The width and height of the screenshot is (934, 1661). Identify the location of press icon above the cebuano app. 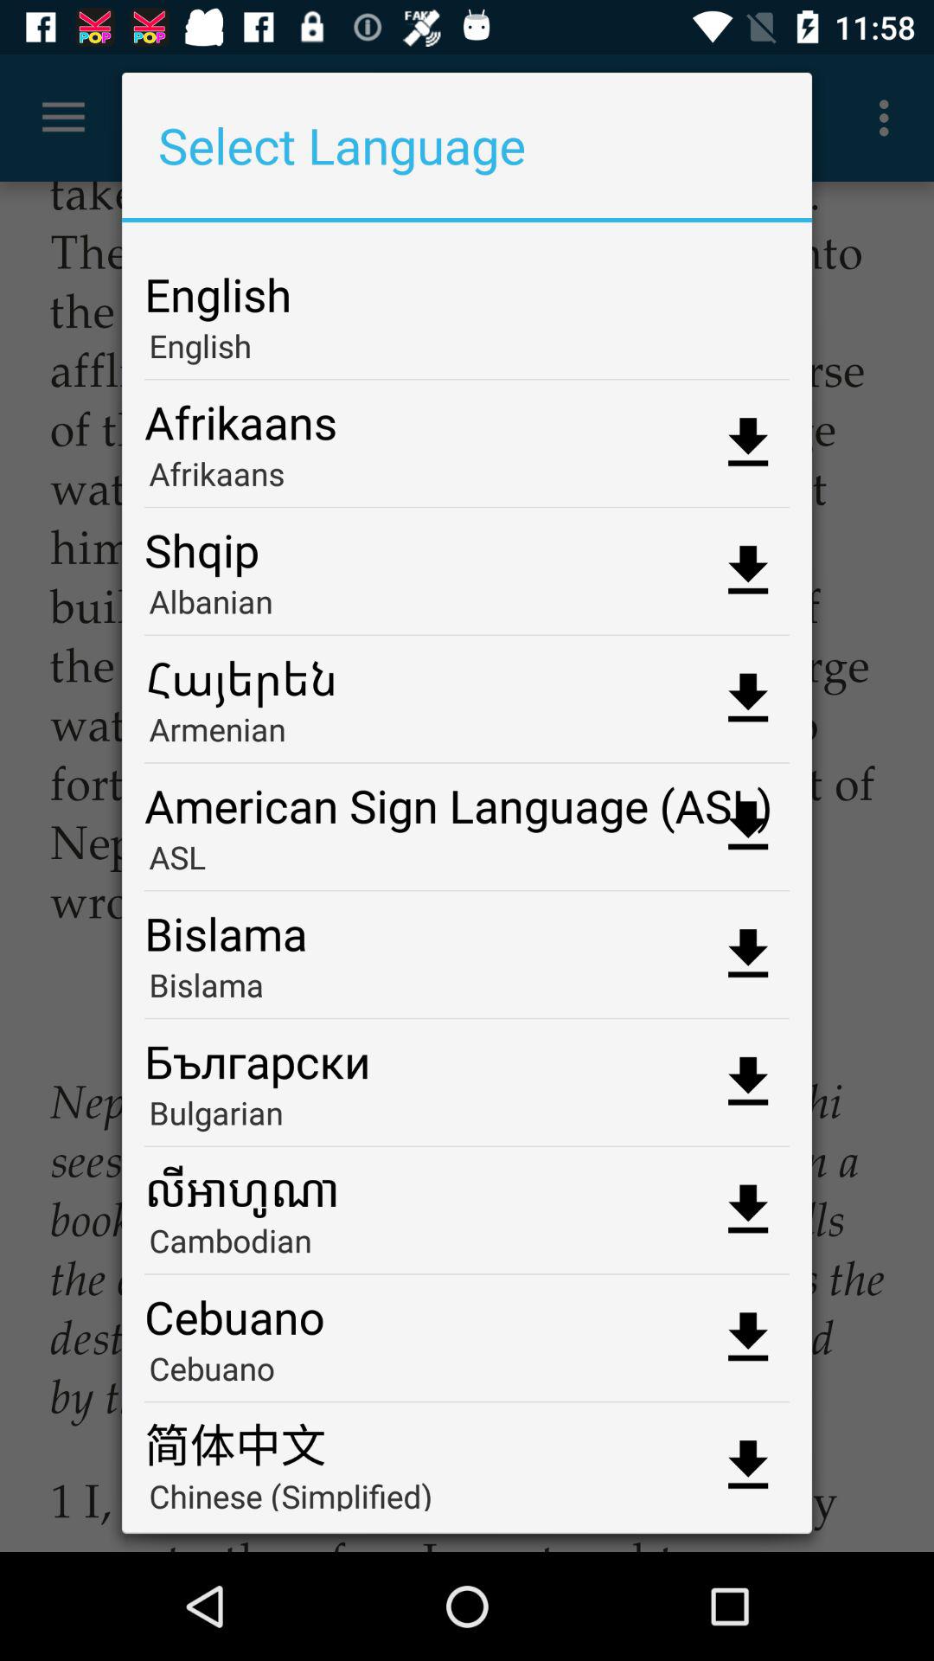
(467, 1246).